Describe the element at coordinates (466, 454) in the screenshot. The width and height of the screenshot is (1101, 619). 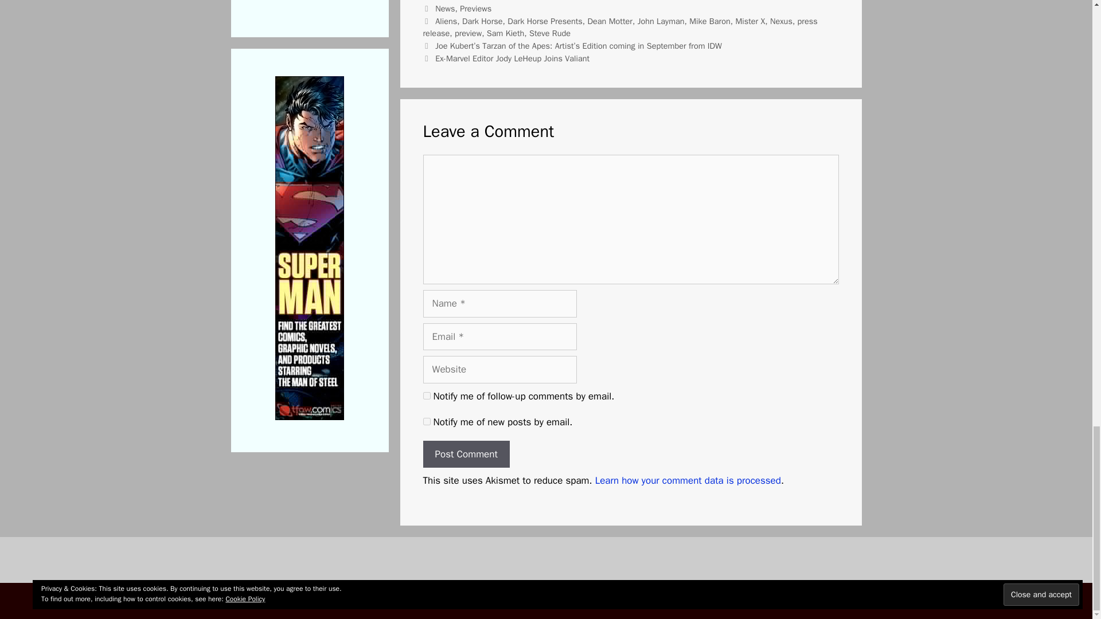
I see `Post Comment` at that location.